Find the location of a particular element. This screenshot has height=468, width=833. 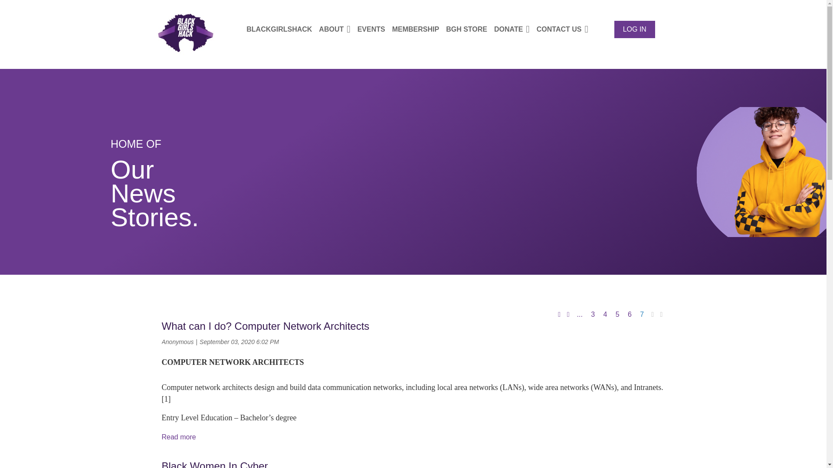

BGH STORE is located at coordinates (469, 29).